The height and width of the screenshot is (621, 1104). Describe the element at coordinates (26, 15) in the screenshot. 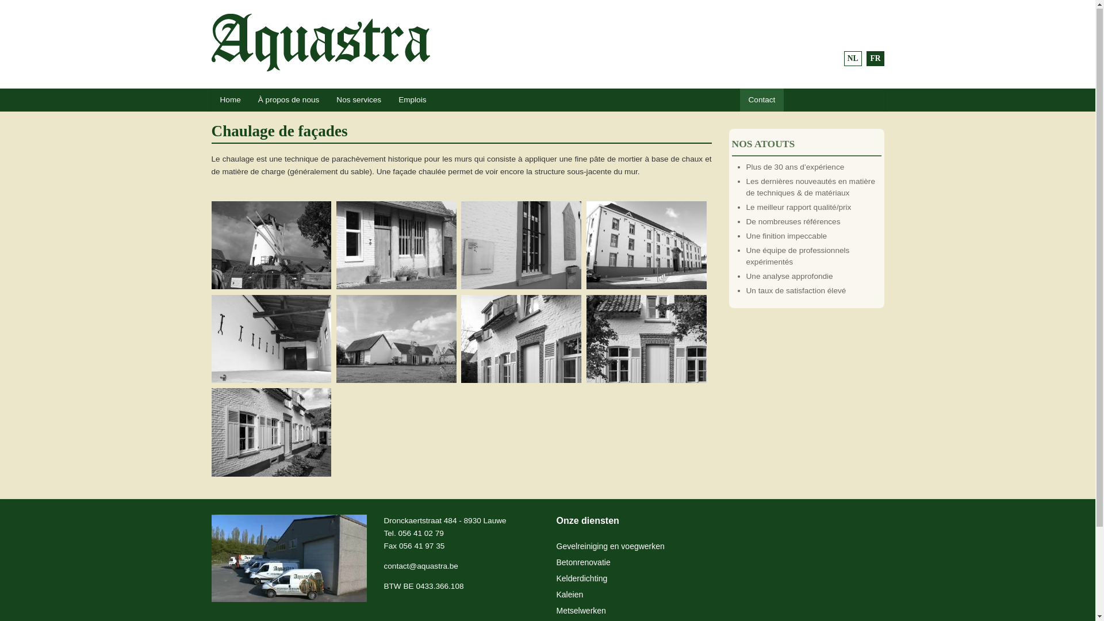

I see `Skip to content` at that location.